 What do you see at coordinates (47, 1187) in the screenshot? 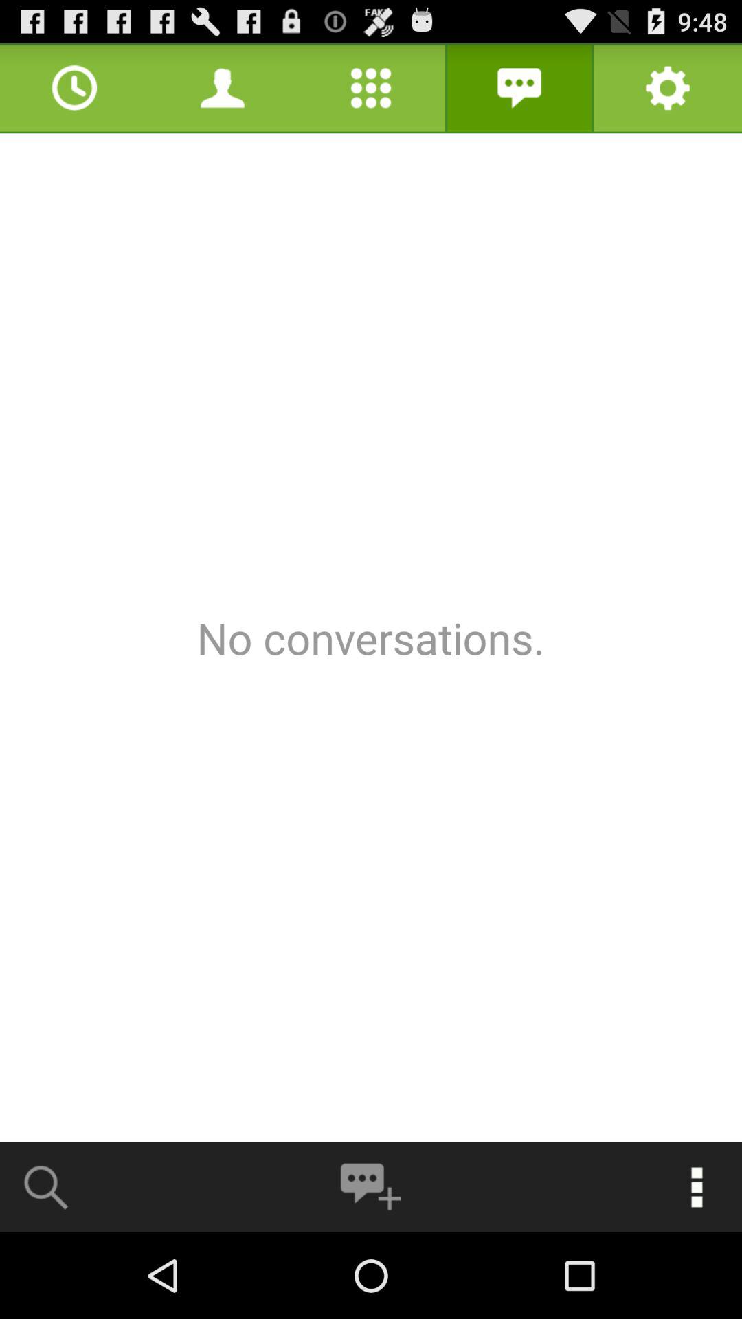
I see `search conversations` at bounding box center [47, 1187].